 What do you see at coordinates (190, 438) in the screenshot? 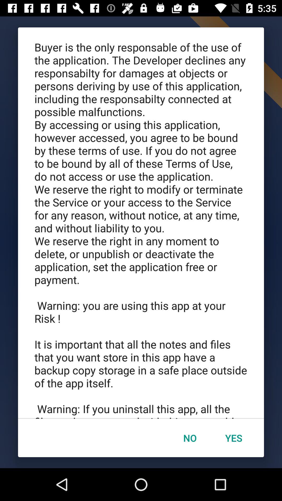
I see `press item to the left of the yes` at bounding box center [190, 438].